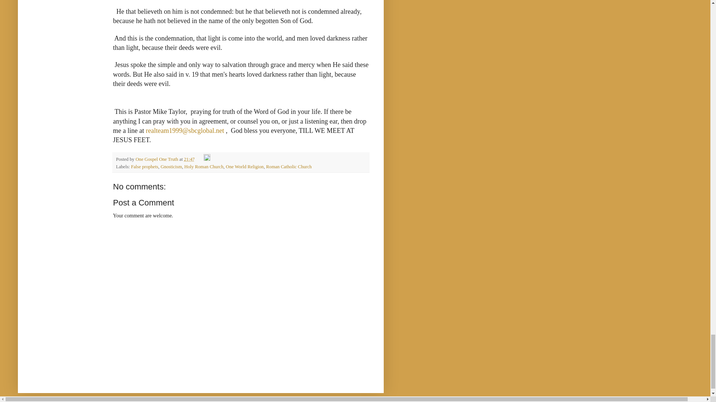 This screenshot has width=716, height=402. I want to click on author profile, so click(157, 159).